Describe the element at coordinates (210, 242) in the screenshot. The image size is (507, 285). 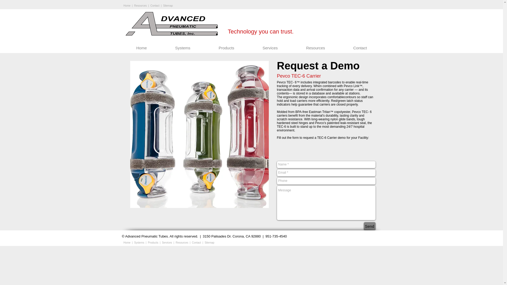
I see `Sitemap` at that location.